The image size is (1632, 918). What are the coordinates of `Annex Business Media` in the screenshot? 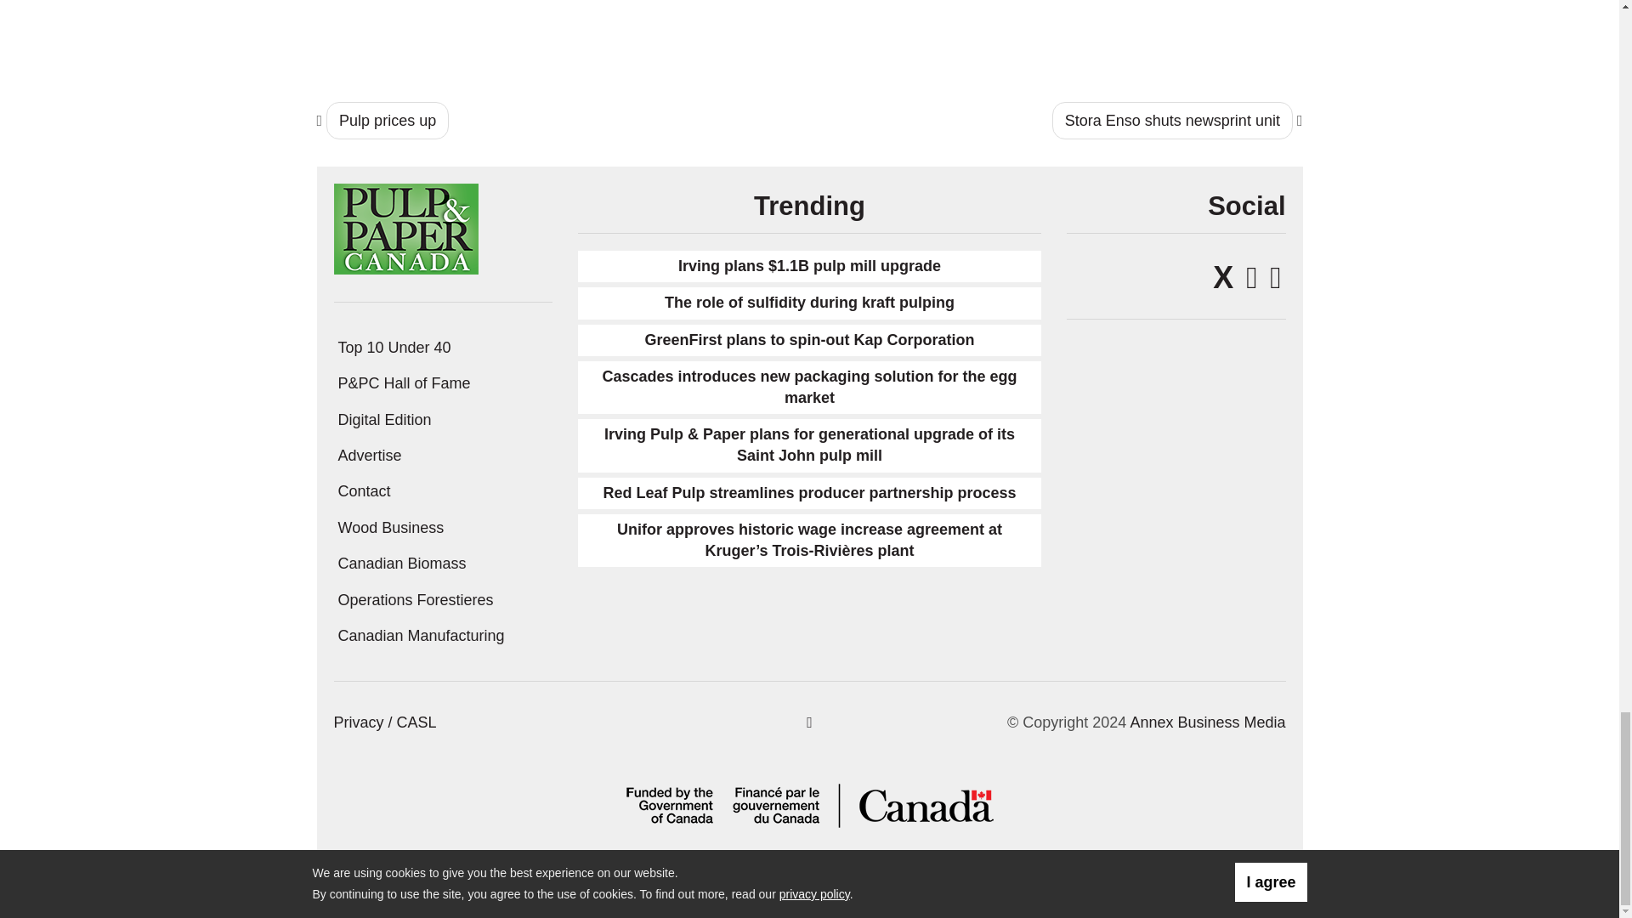 It's located at (1207, 722).